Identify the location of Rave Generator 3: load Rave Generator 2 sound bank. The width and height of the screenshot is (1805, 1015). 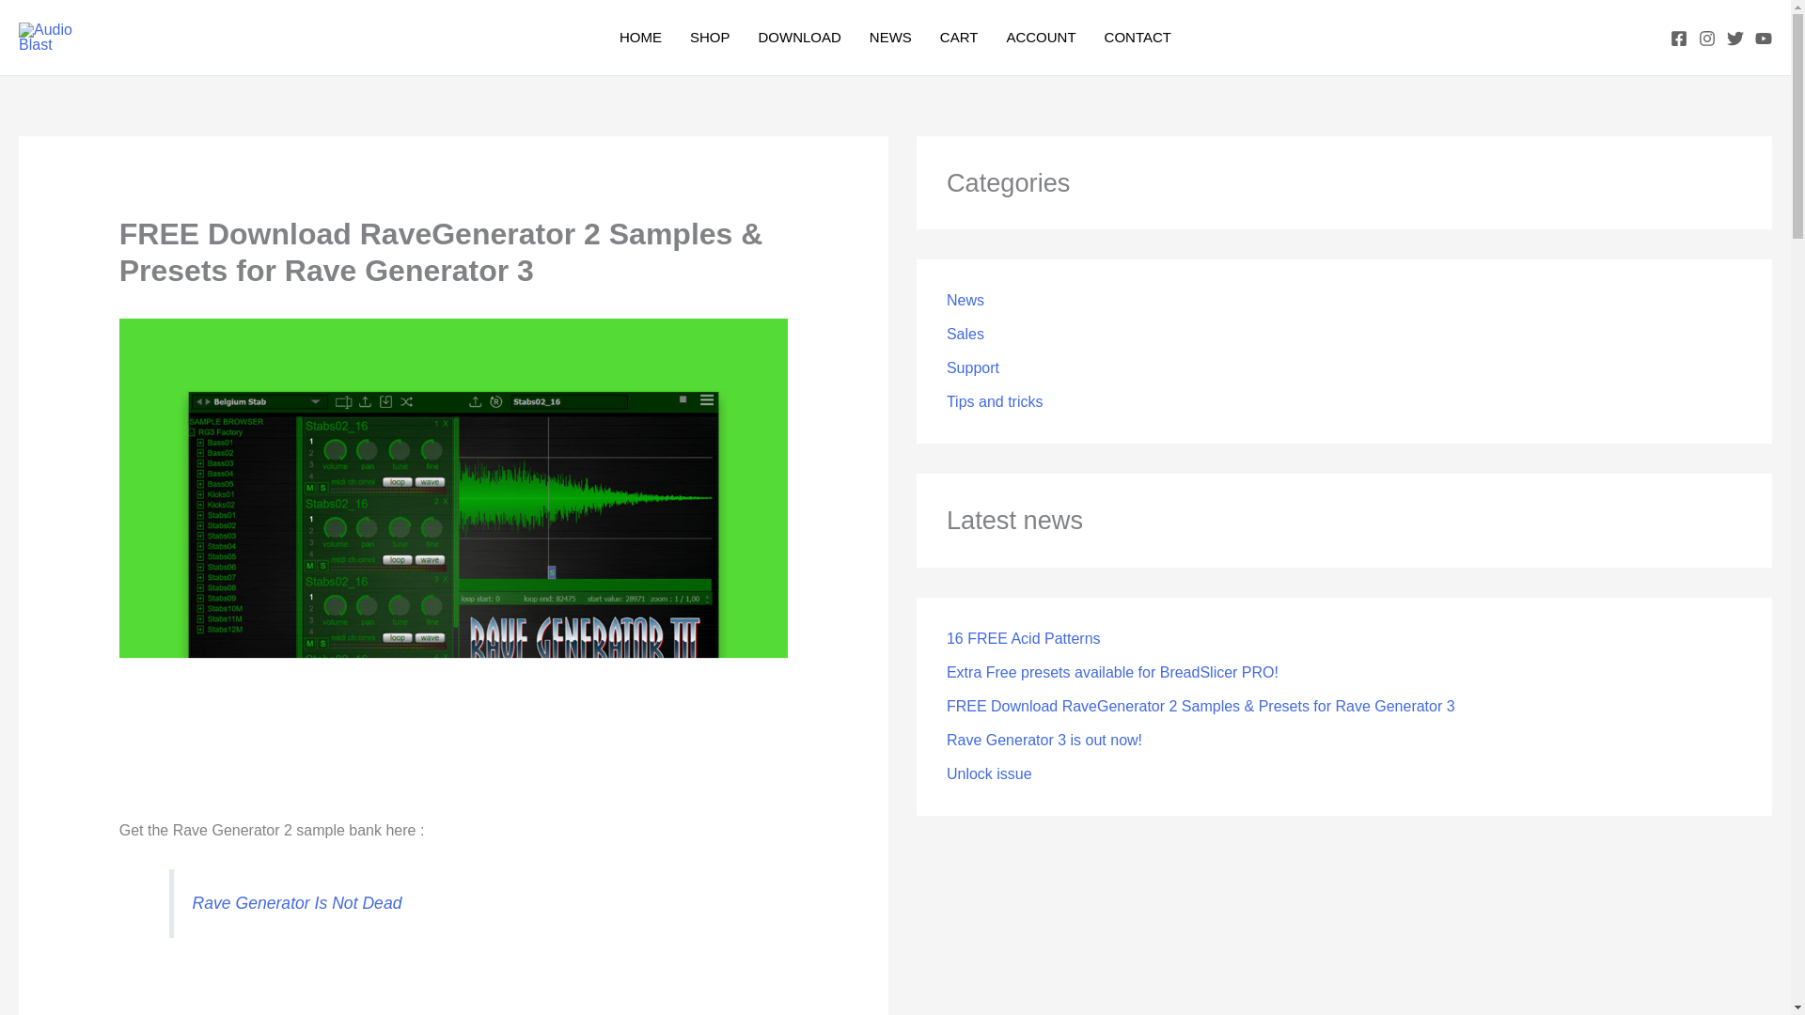
(453, 989).